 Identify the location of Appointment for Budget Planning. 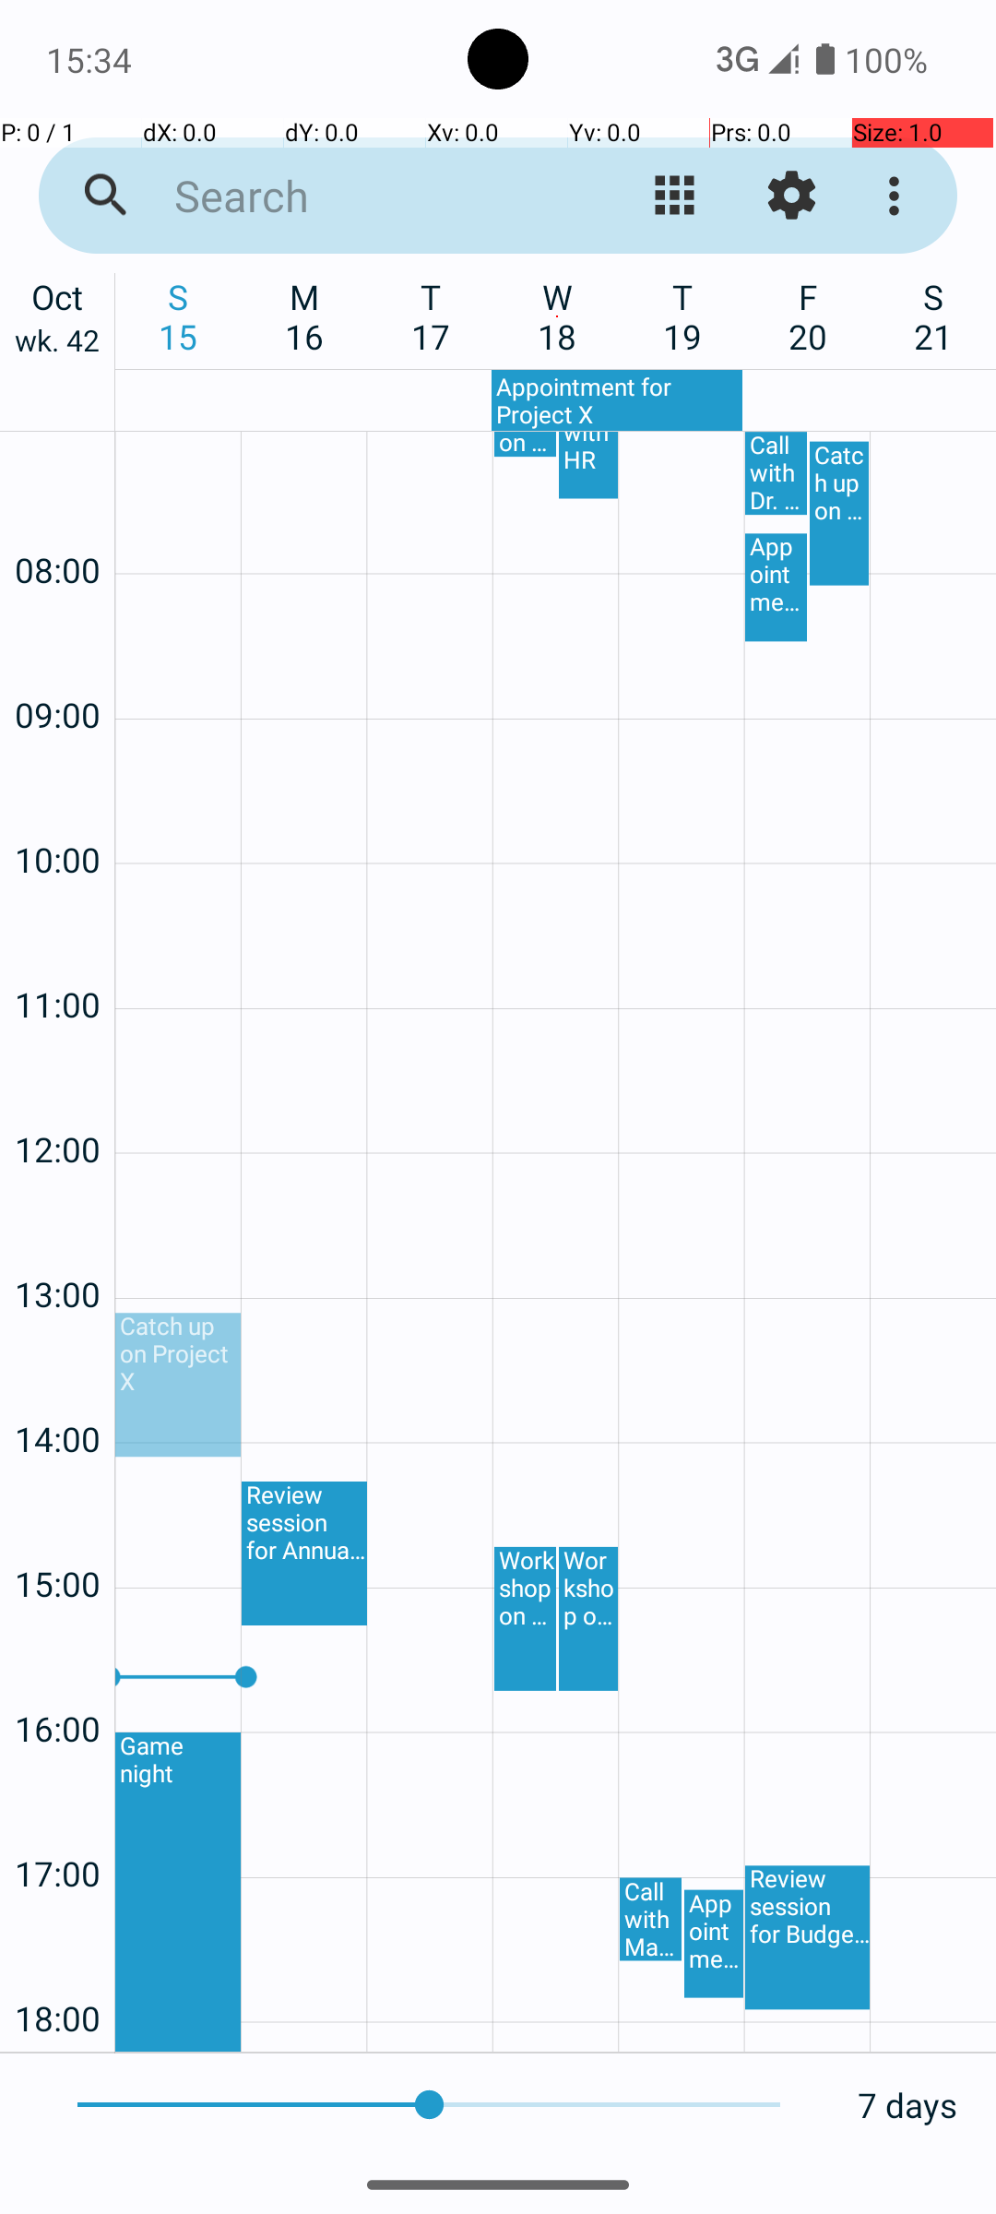
(714, 1945).